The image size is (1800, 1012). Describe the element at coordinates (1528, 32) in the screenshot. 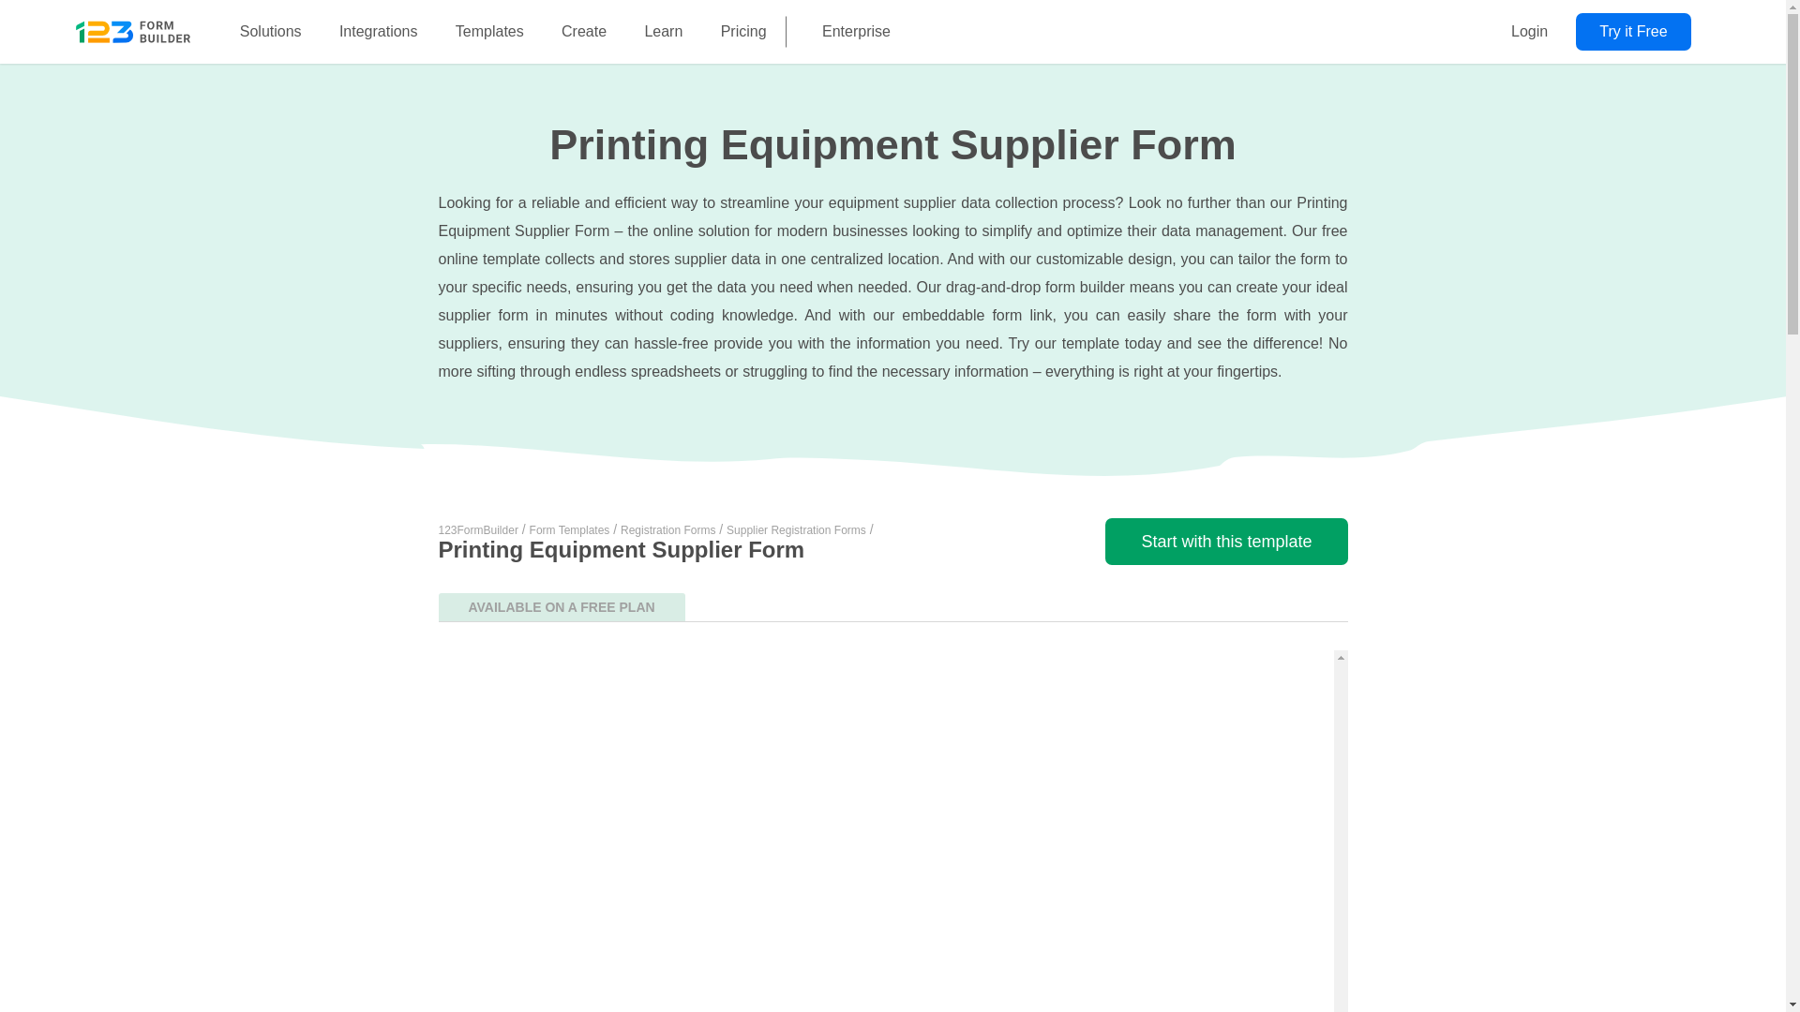

I see `Login to your account` at that location.